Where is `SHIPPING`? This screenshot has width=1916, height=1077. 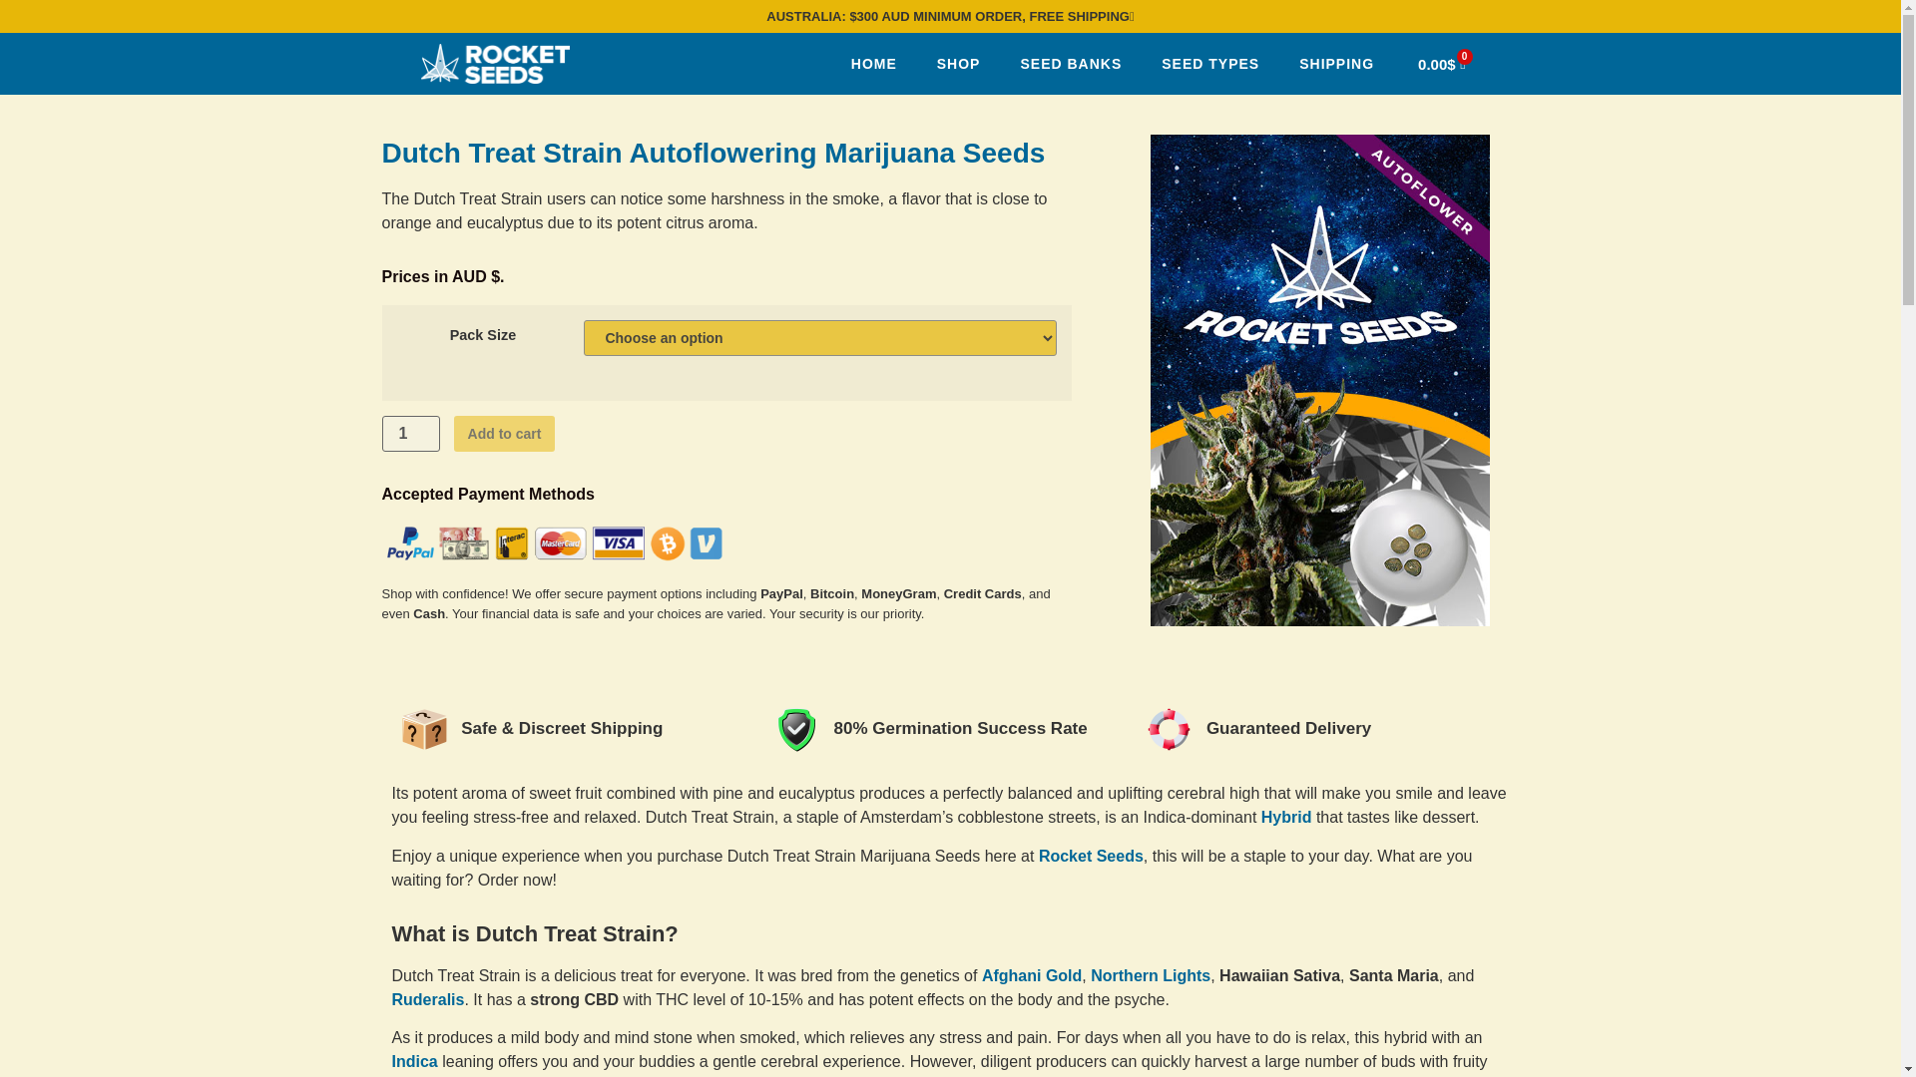 SHIPPING is located at coordinates (1337, 64).